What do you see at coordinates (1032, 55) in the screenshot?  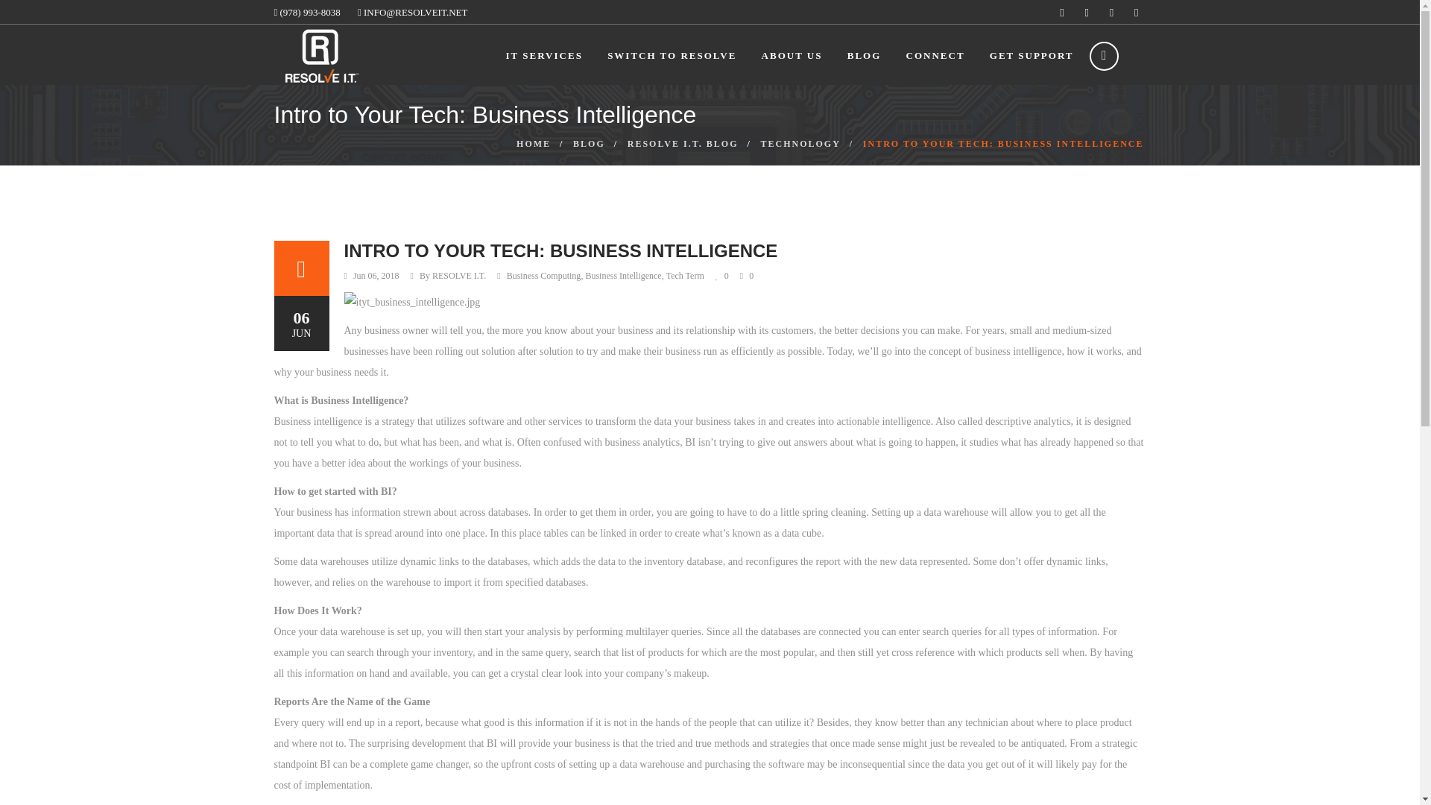 I see `GET SUPPORT` at bounding box center [1032, 55].